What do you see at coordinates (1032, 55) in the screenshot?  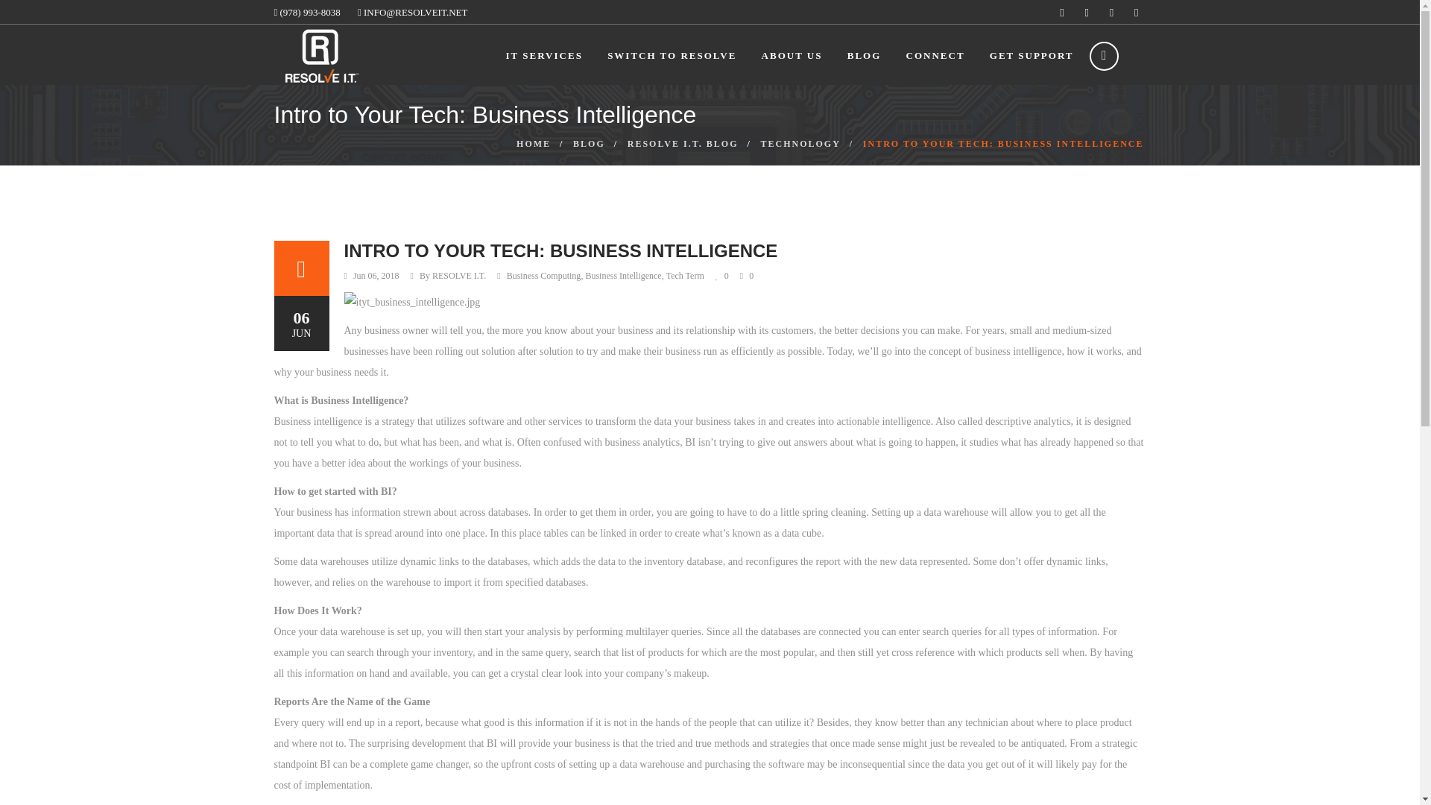 I see `GET SUPPORT` at bounding box center [1032, 55].